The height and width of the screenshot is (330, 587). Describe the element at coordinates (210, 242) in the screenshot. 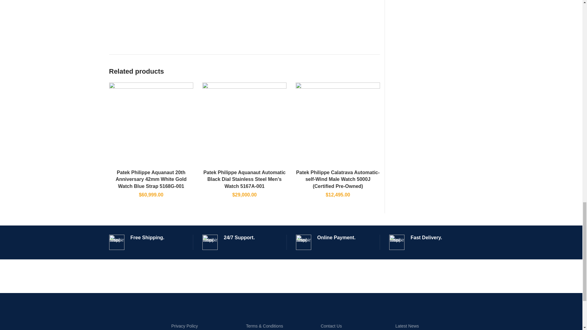

I see `retail-free-shipping` at that location.